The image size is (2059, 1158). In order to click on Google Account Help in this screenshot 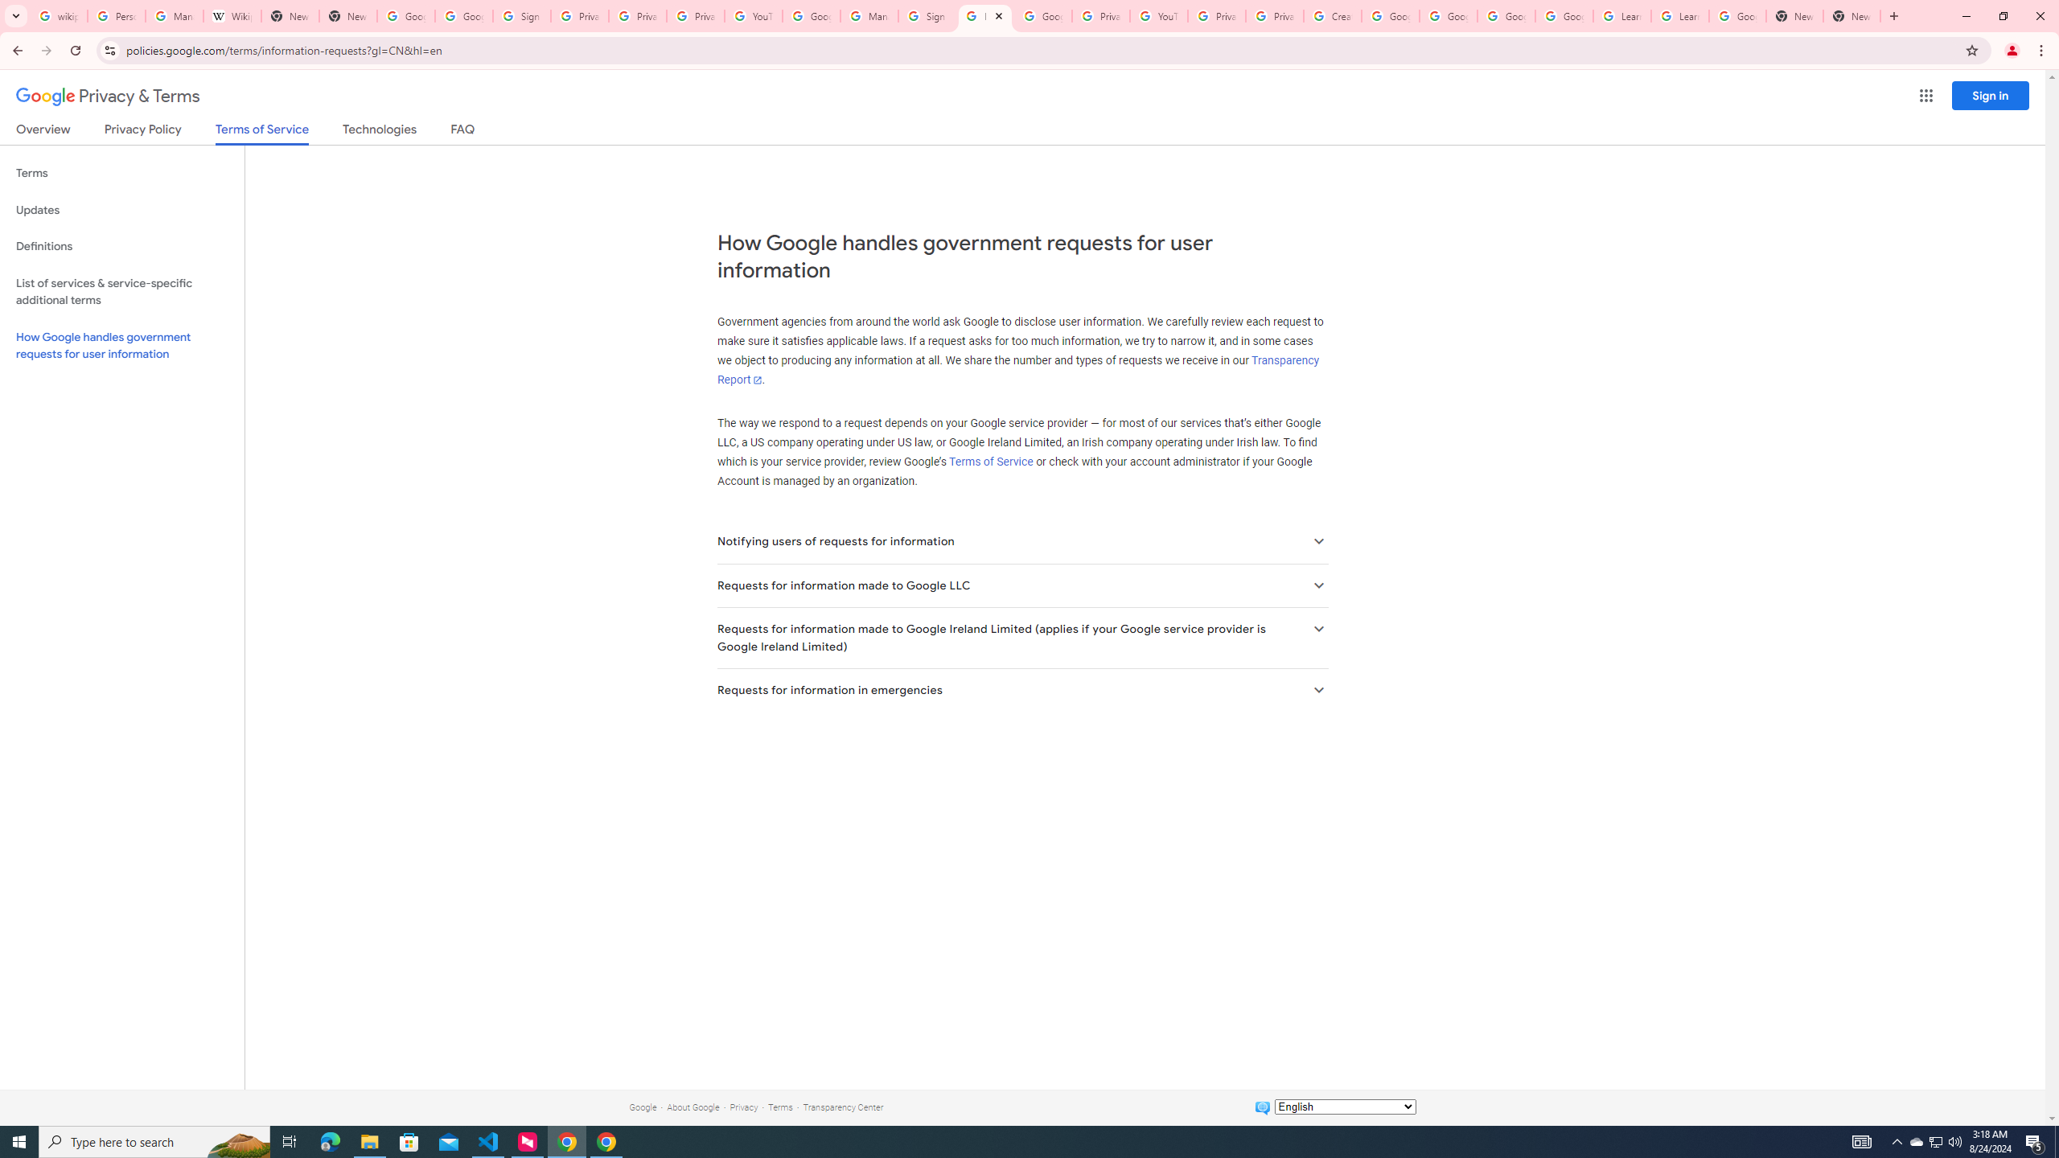, I will do `click(812, 16)`.